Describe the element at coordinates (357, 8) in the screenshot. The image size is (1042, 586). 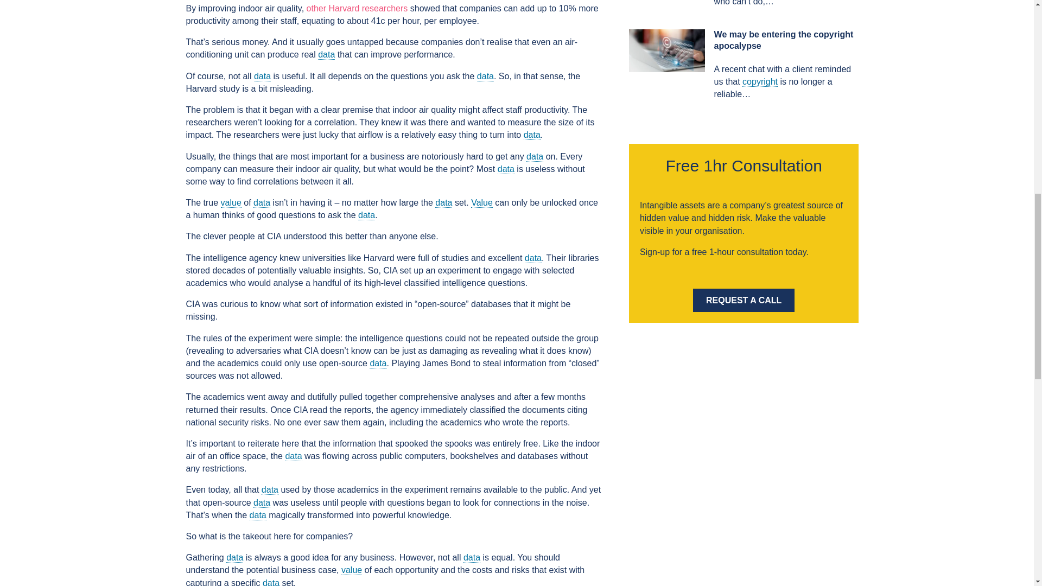
I see `other Harvard researchers` at that location.